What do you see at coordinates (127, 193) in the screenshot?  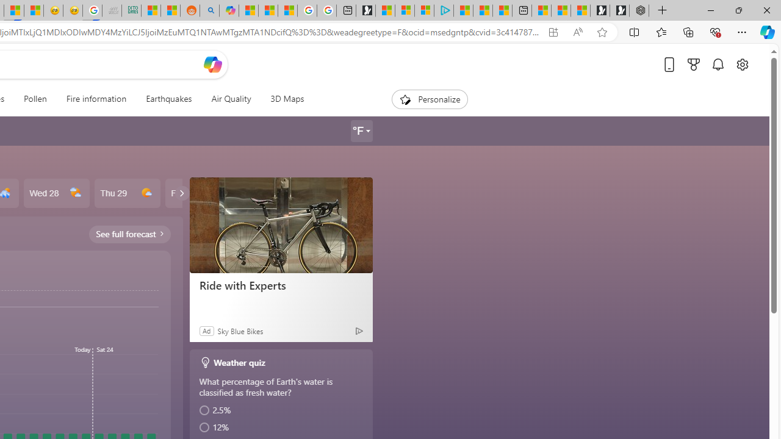 I see `Thu 29` at bounding box center [127, 193].